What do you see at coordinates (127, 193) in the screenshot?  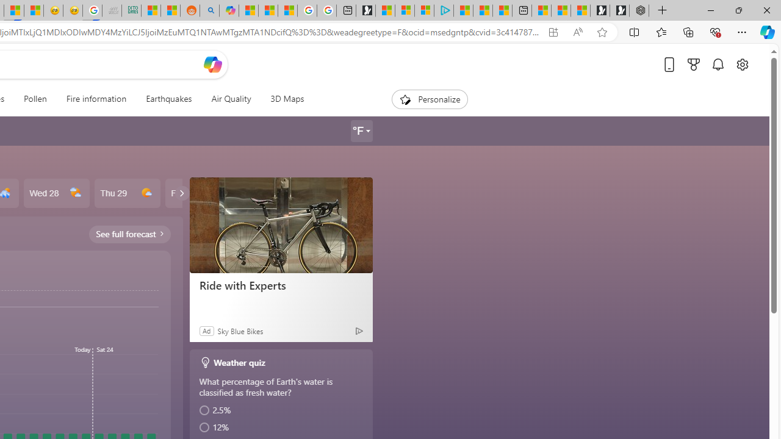 I see `Thu 29` at bounding box center [127, 193].